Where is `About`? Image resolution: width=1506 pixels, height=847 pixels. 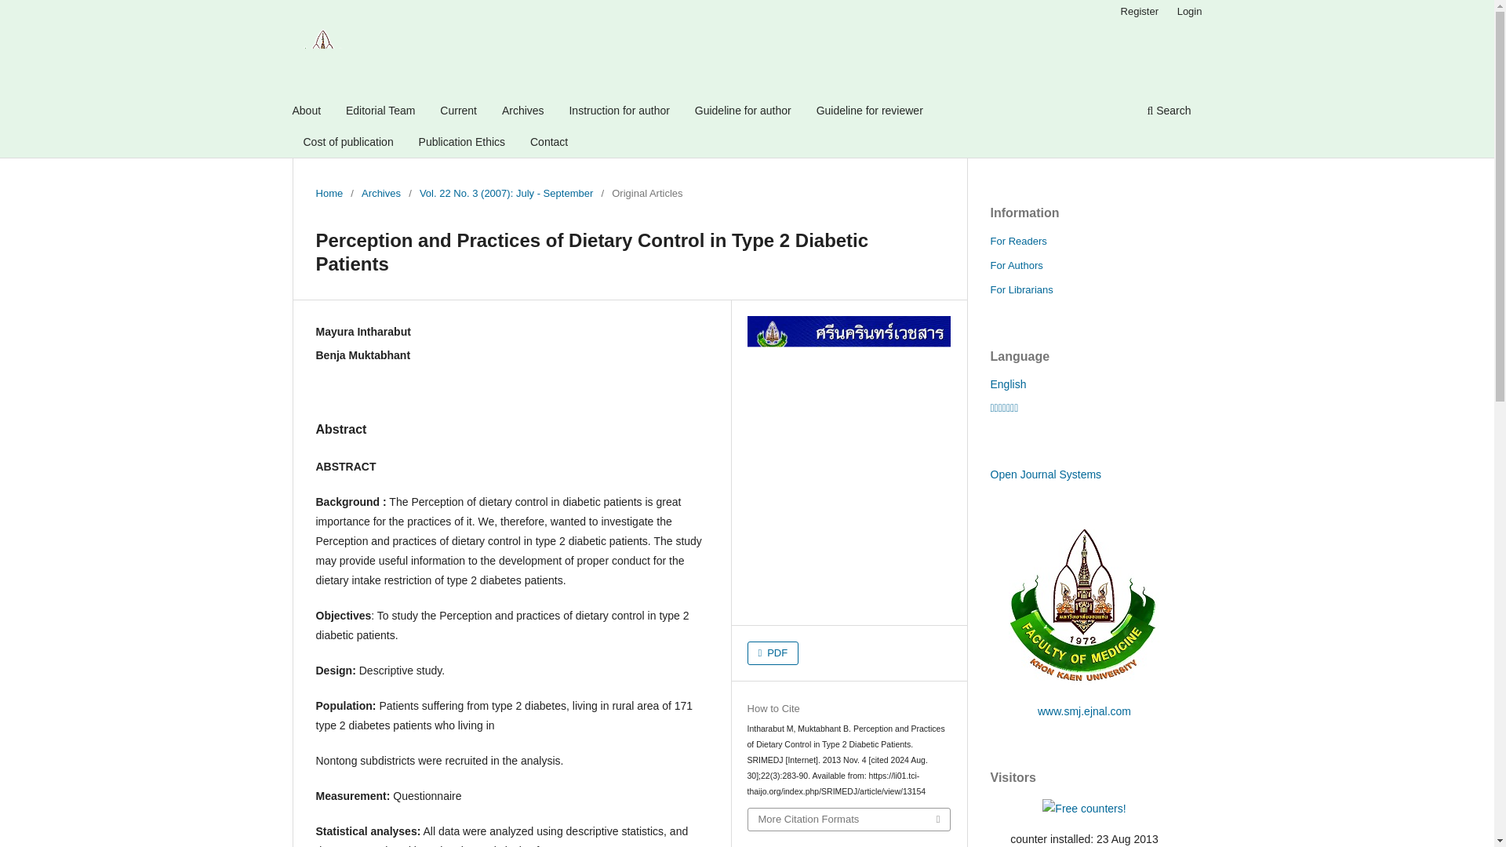
About is located at coordinates (307, 112).